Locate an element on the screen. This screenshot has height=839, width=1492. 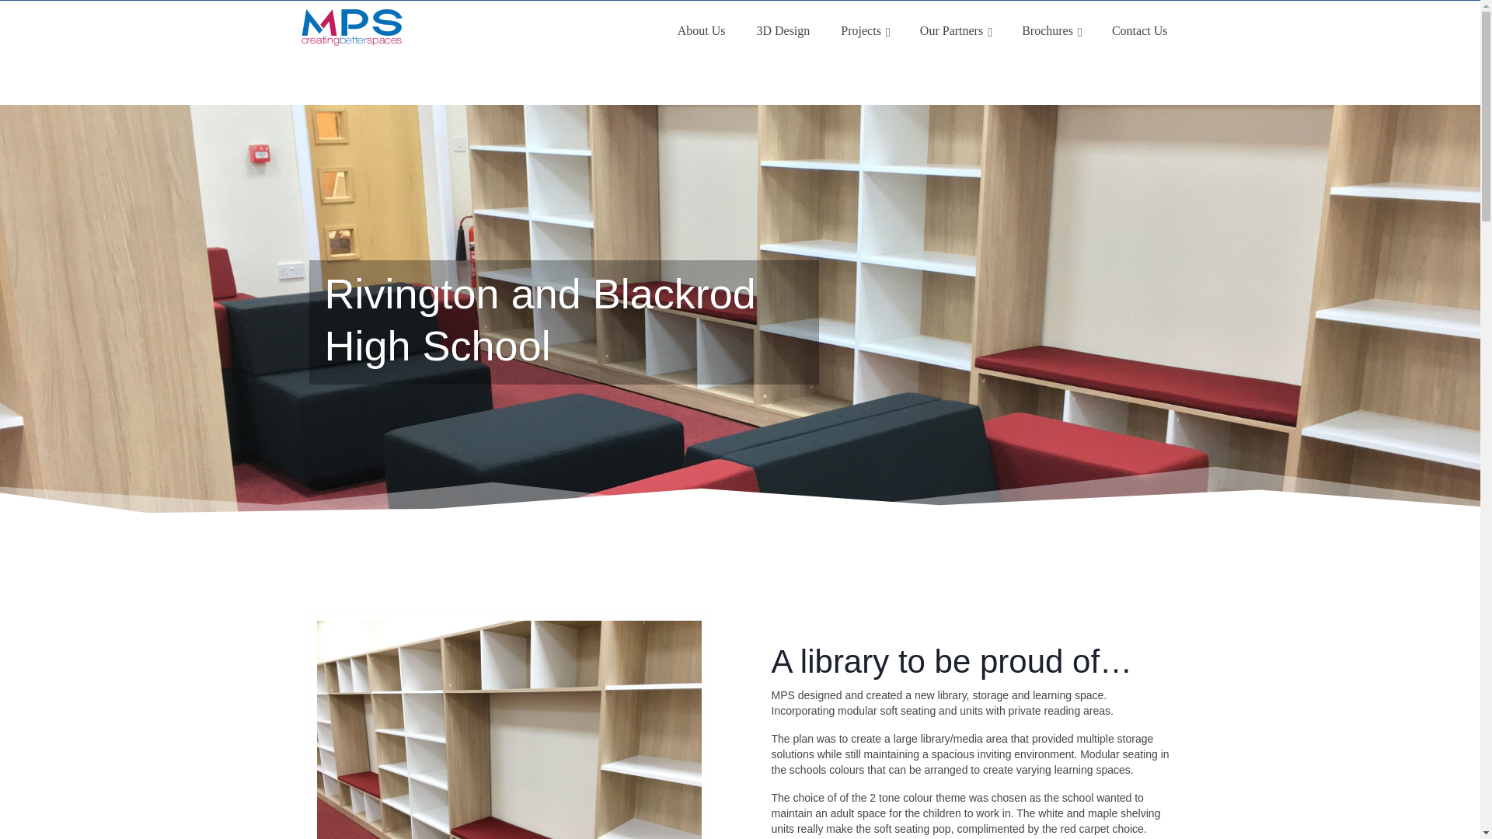
Contact Us is located at coordinates (1139, 31).